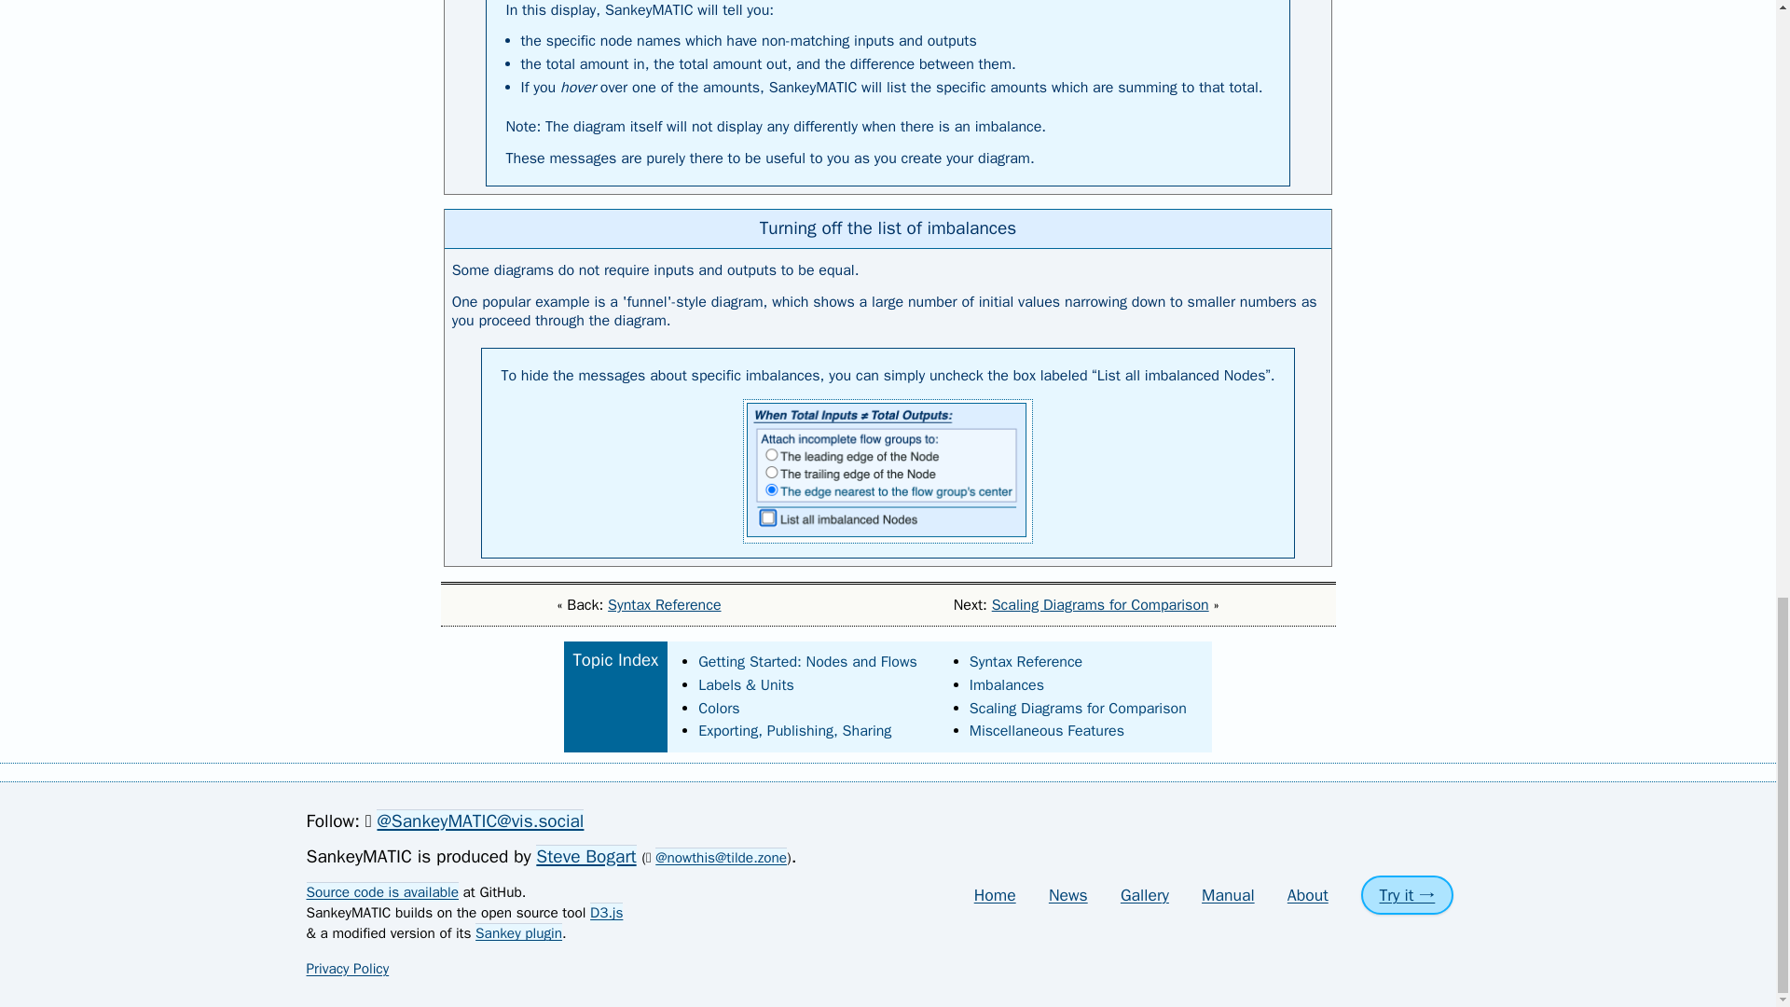  What do you see at coordinates (995, 895) in the screenshot?
I see `Home` at bounding box center [995, 895].